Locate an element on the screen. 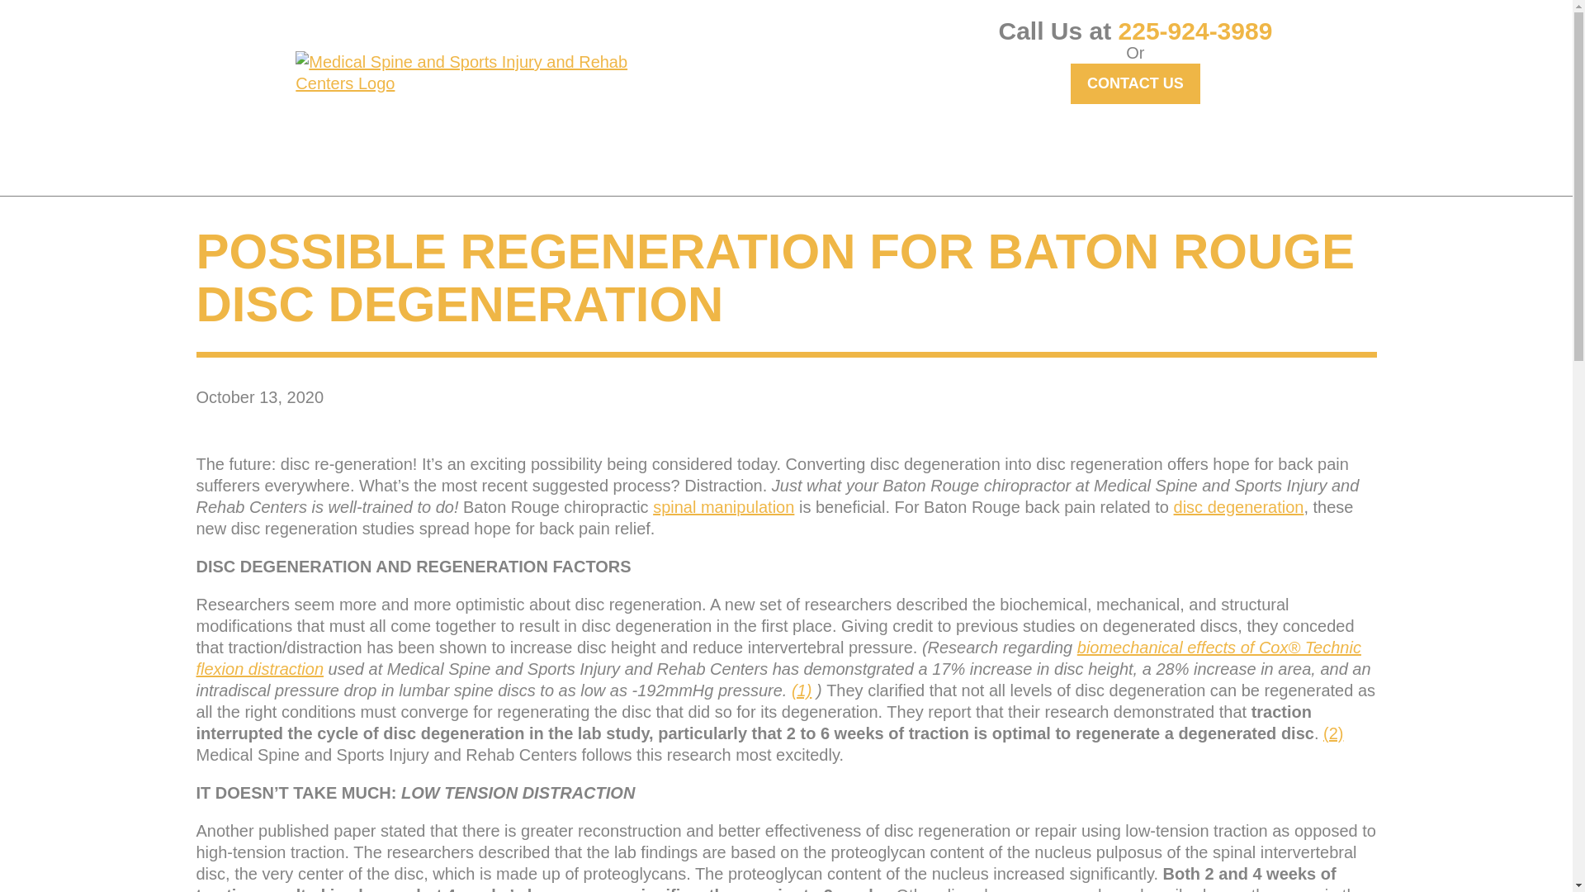 The height and width of the screenshot is (892, 1585). GET RELIEF is located at coordinates (385, 155).